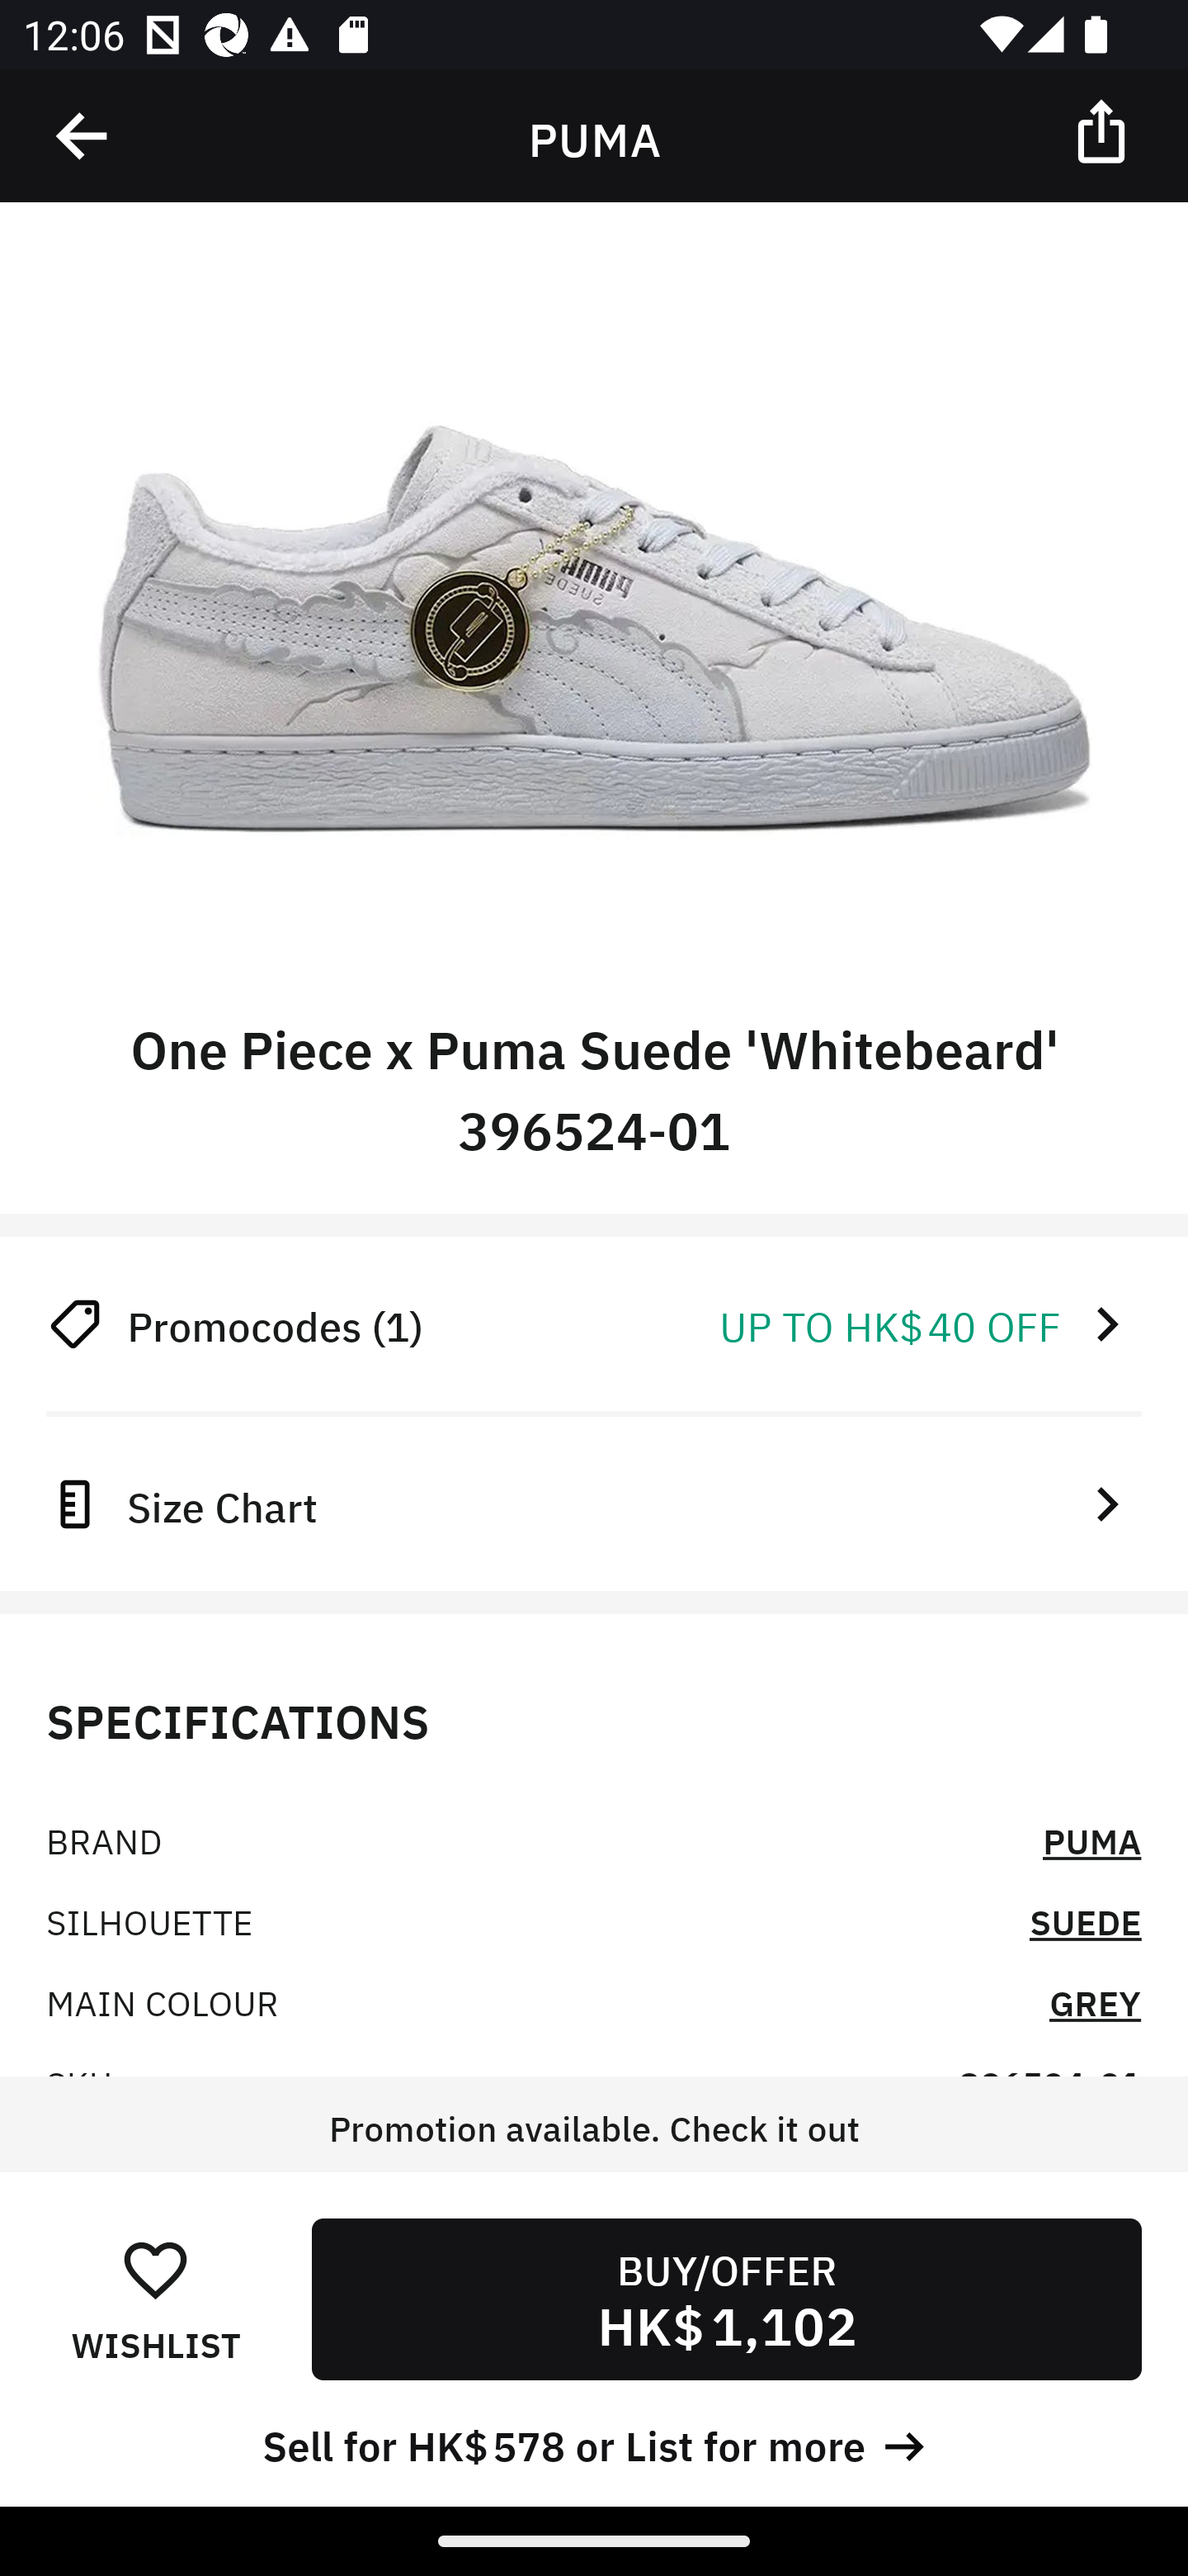  I want to click on , so click(83, 136).